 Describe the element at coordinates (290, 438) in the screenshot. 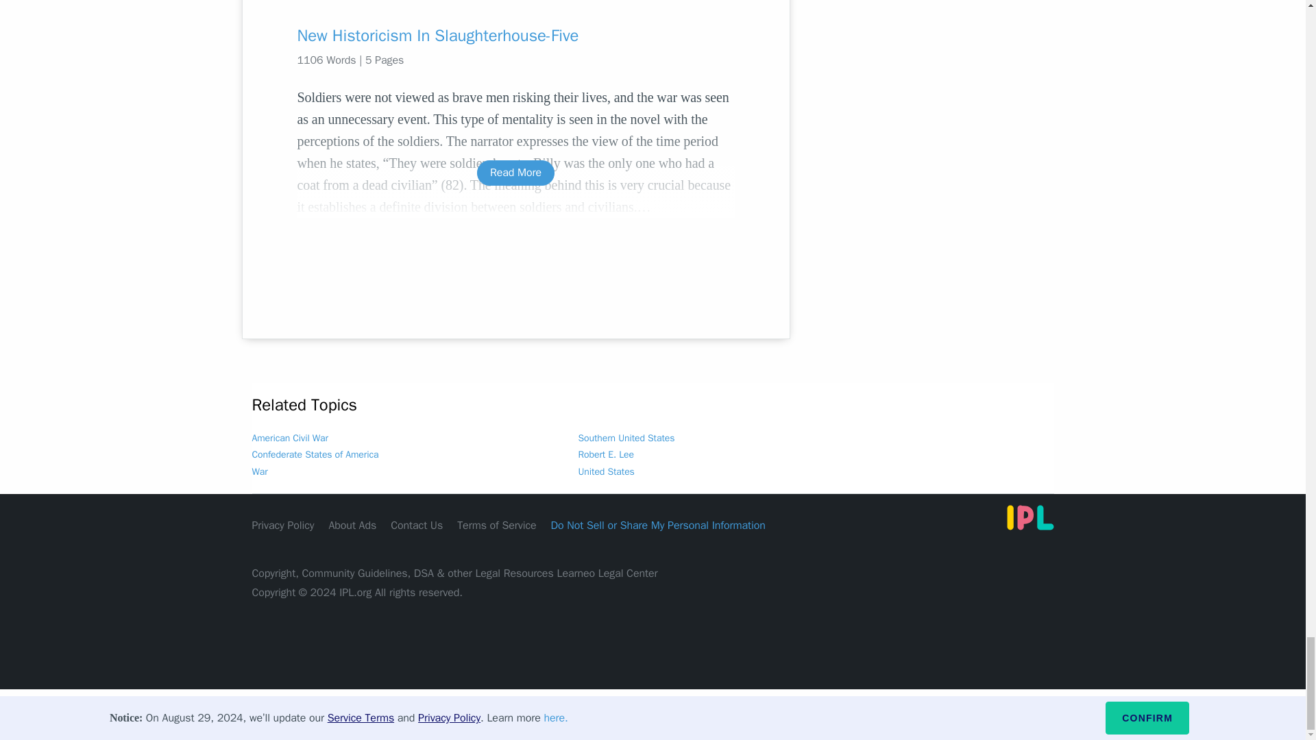

I see `American Civil War` at that location.